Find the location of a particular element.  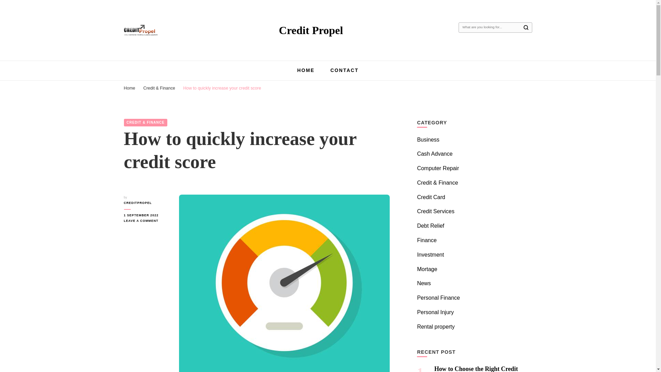

Personal Injury is located at coordinates (435, 312).